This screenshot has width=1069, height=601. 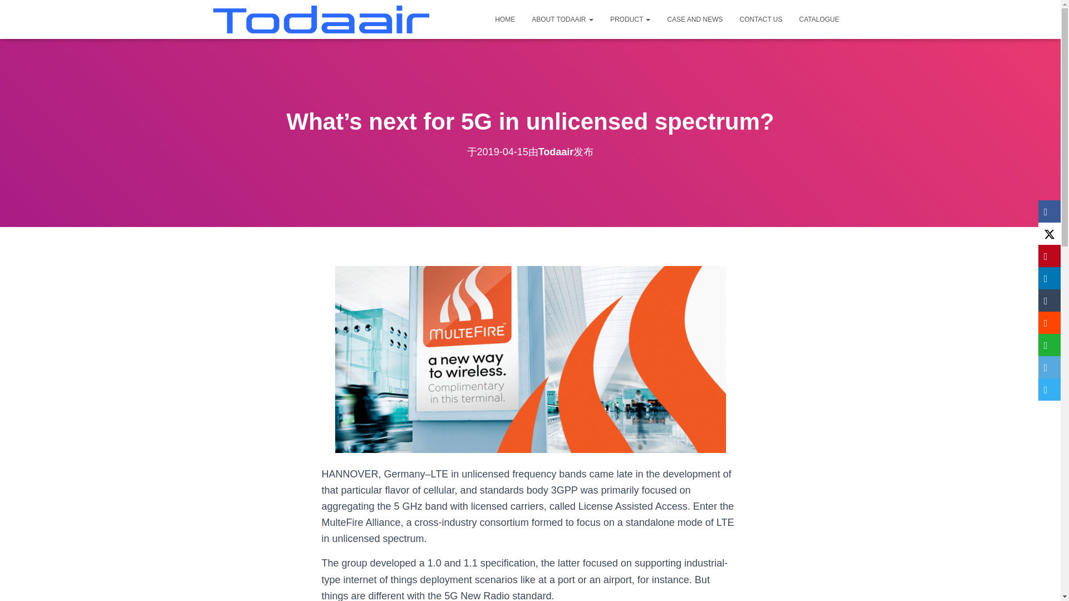 I want to click on Todaair, so click(x=556, y=151).